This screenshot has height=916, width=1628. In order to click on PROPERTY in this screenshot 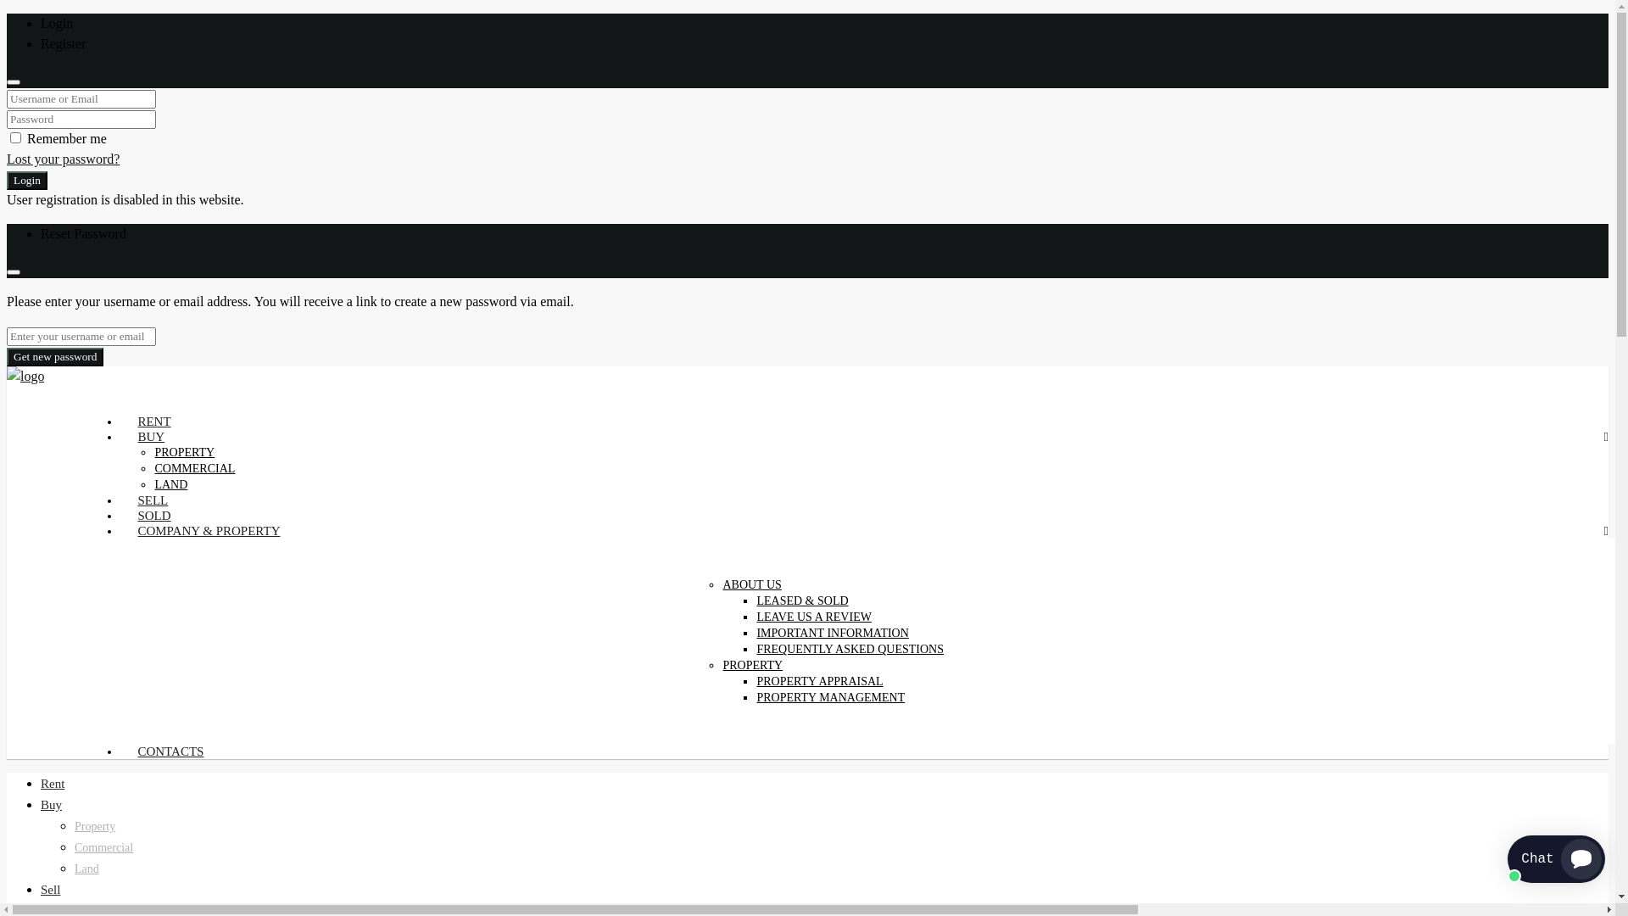, I will do `click(753, 665)`.